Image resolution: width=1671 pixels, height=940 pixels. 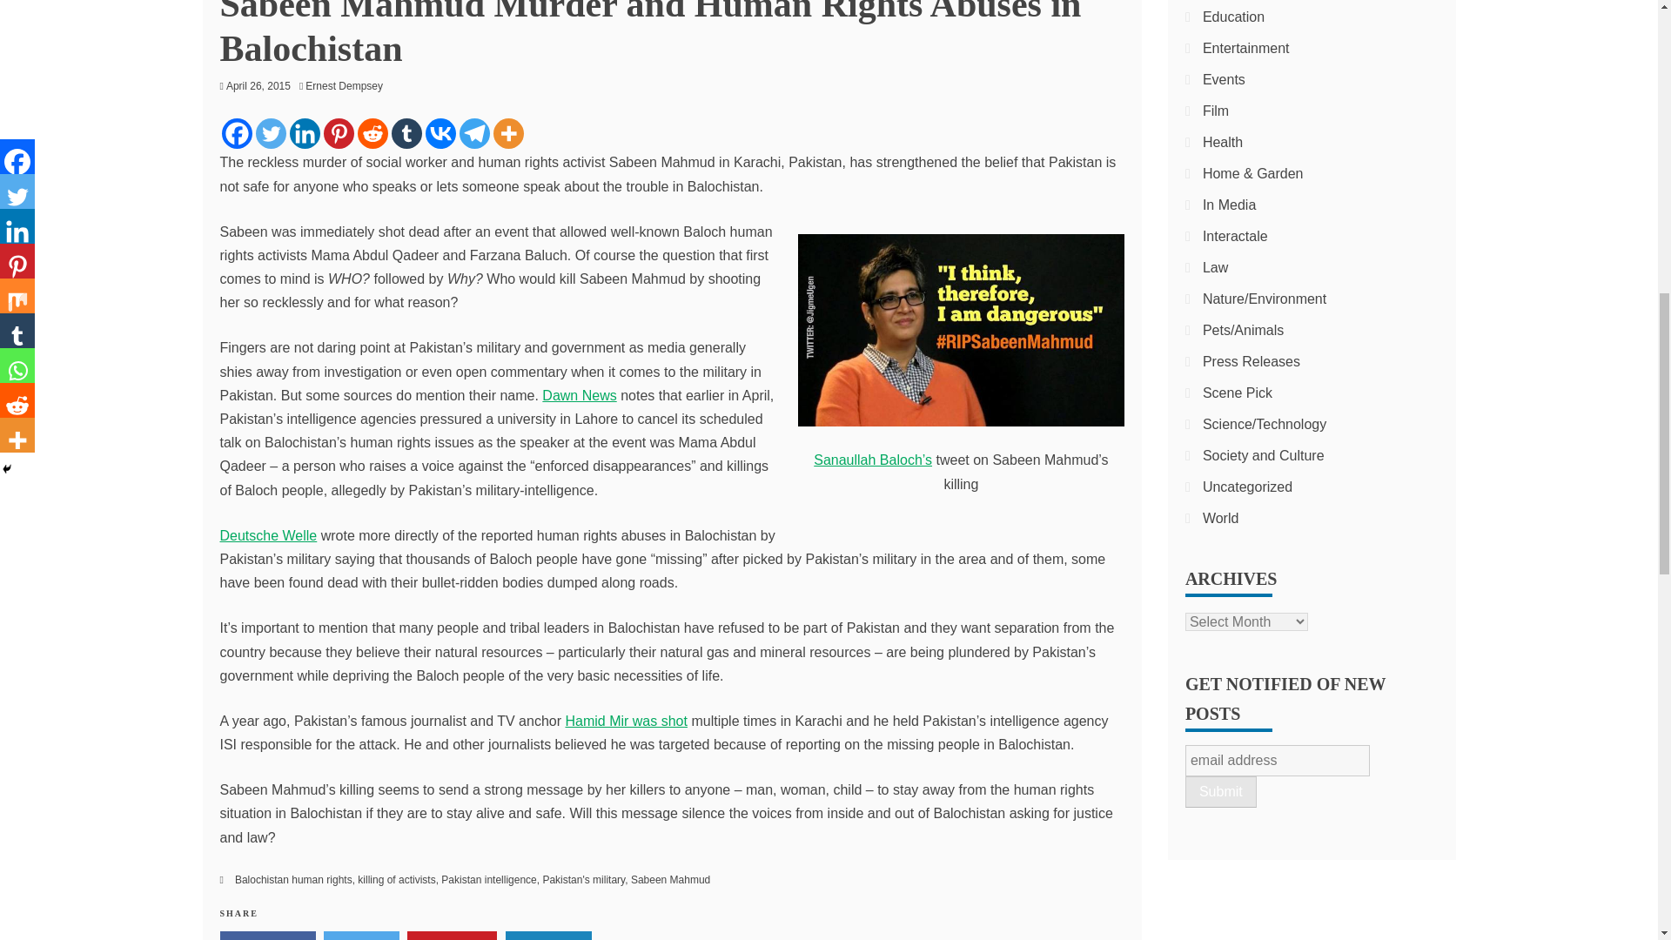 I want to click on Linkedin, so click(x=304, y=133).